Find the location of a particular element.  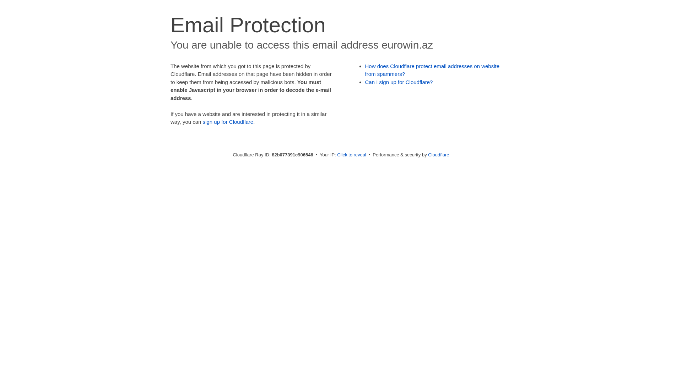

sign up for Cloudflare is located at coordinates (228, 122).